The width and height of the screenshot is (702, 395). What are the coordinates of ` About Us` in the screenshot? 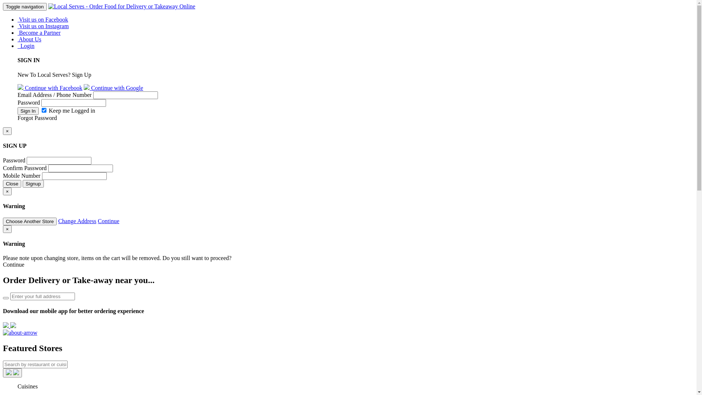 It's located at (29, 39).